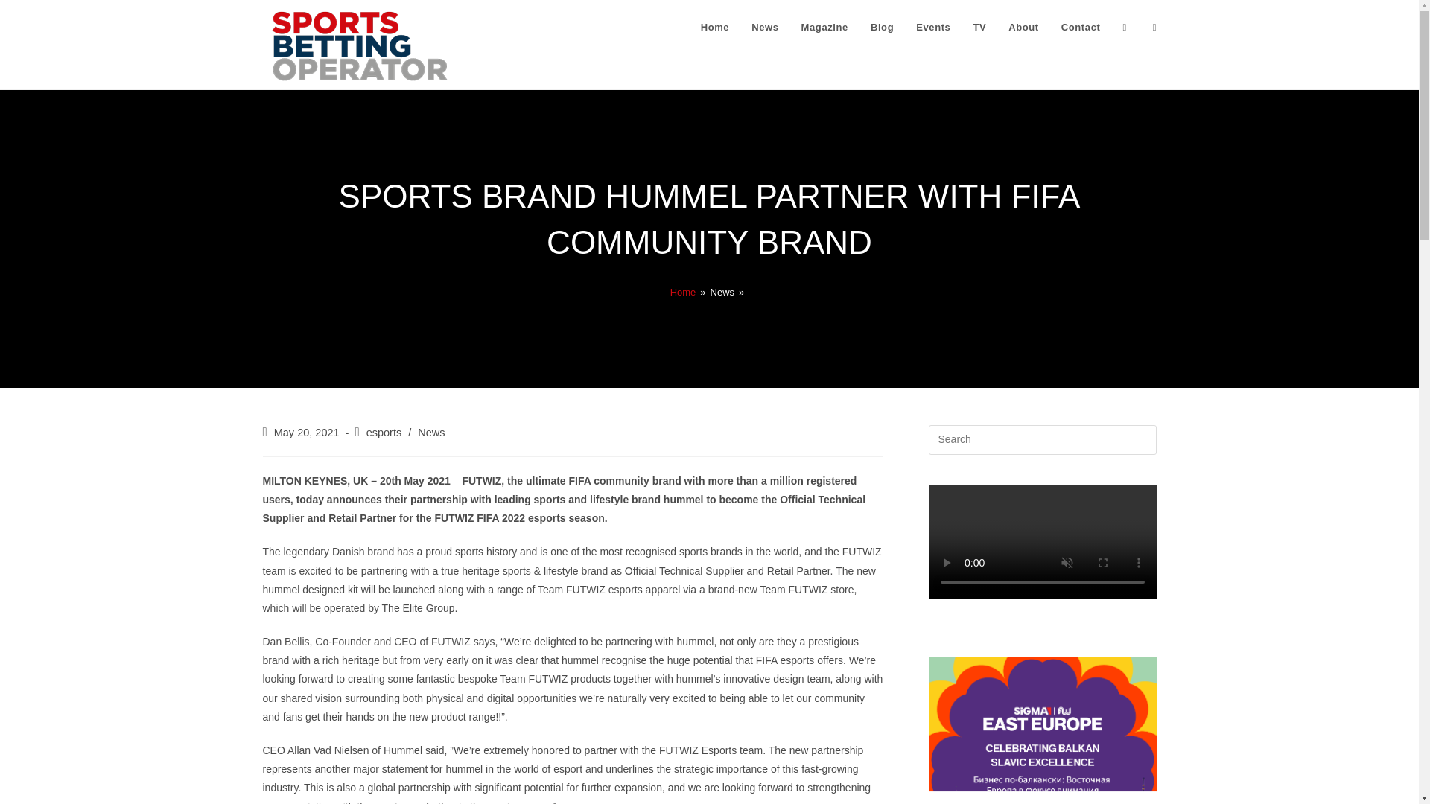 The width and height of the screenshot is (1430, 804). I want to click on Contact, so click(1081, 28).